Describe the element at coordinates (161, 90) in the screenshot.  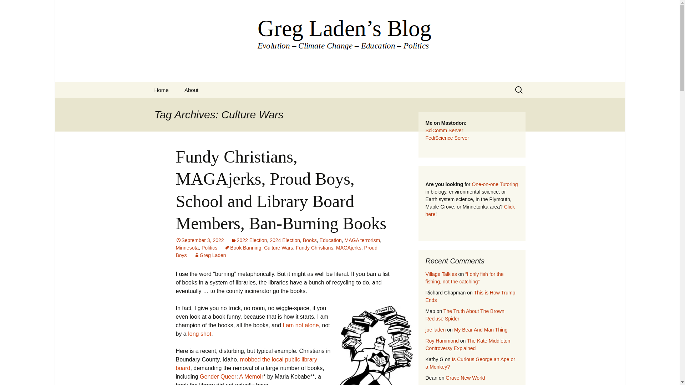
I see `Home` at that location.